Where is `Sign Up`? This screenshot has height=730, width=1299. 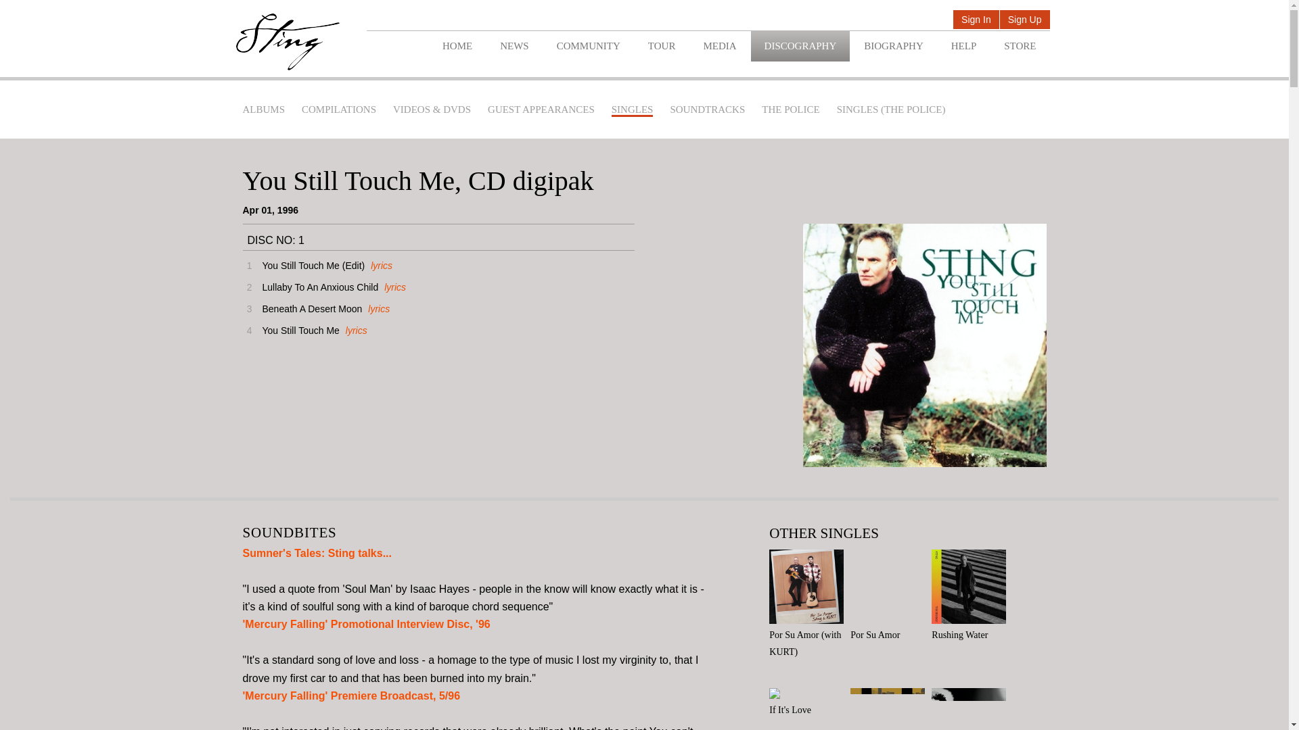
Sign Up is located at coordinates (1024, 20).